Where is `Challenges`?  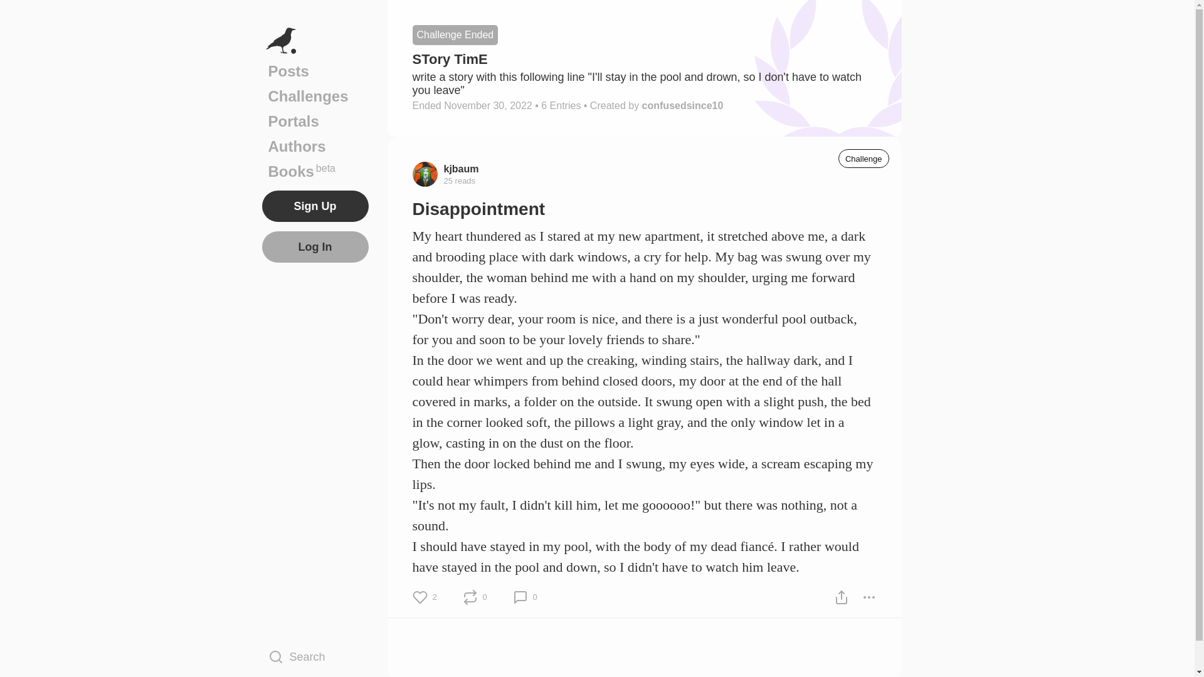
Challenges is located at coordinates (315, 656).